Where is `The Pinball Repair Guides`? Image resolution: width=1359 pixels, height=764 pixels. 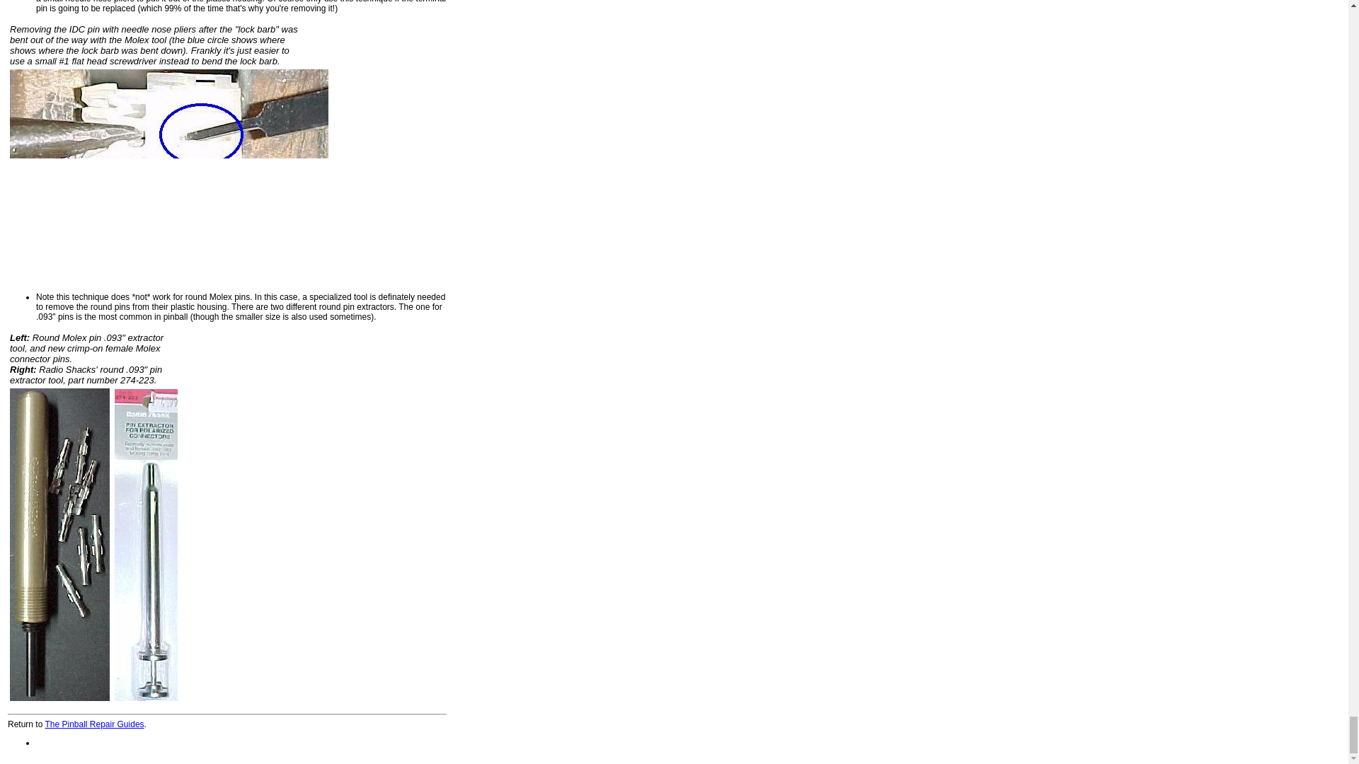 The Pinball Repair Guides is located at coordinates (94, 724).